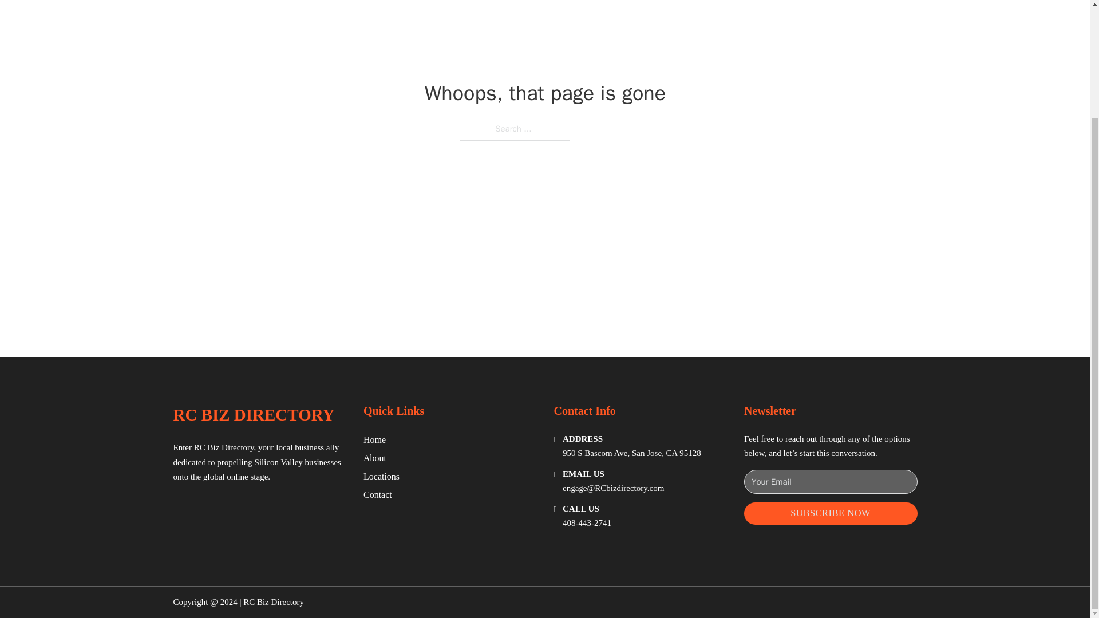 The width and height of the screenshot is (1099, 618). I want to click on RC BIZ DIRECTORY, so click(253, 414).